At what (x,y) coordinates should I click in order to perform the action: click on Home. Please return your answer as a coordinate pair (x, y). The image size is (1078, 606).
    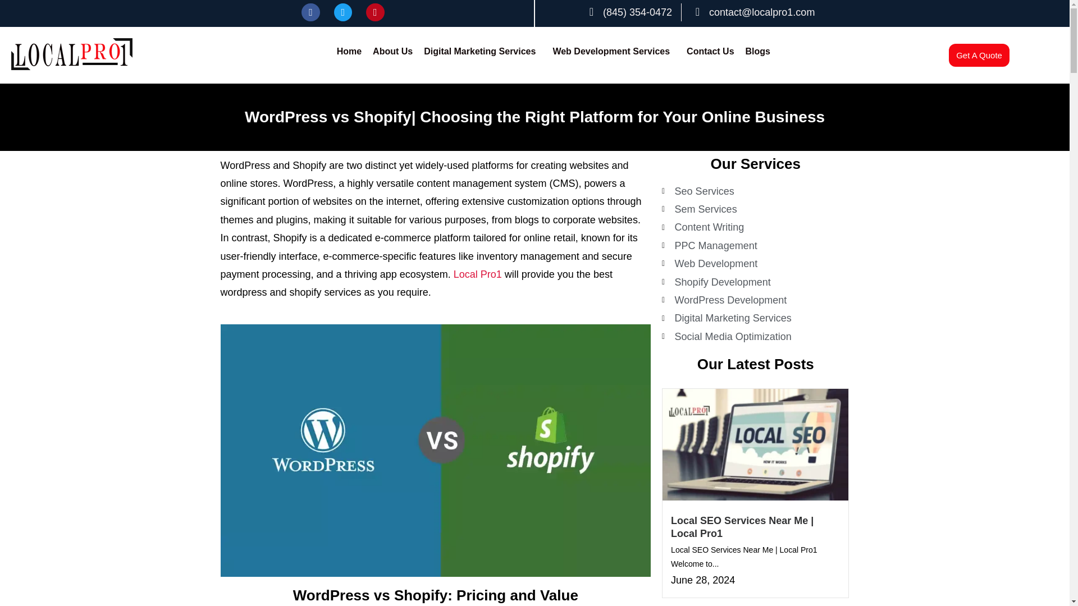
    Looking at the image, I should click on (349, 51).